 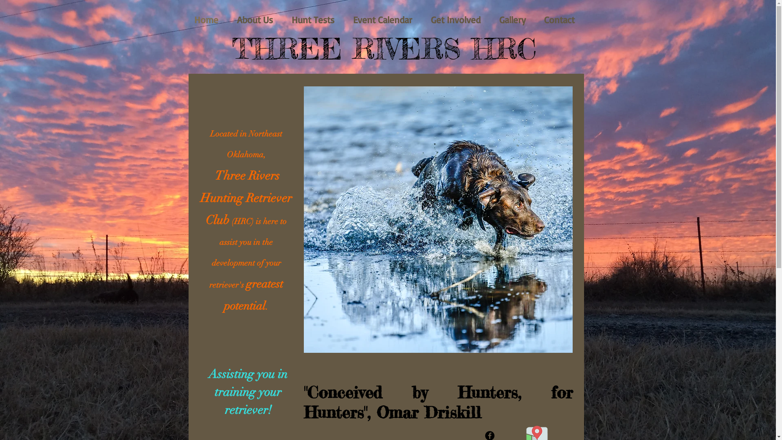 What do you see at coordinates (455, 20) in the screenshot?
I see `Get Involved` at bounding box center [455, 20].